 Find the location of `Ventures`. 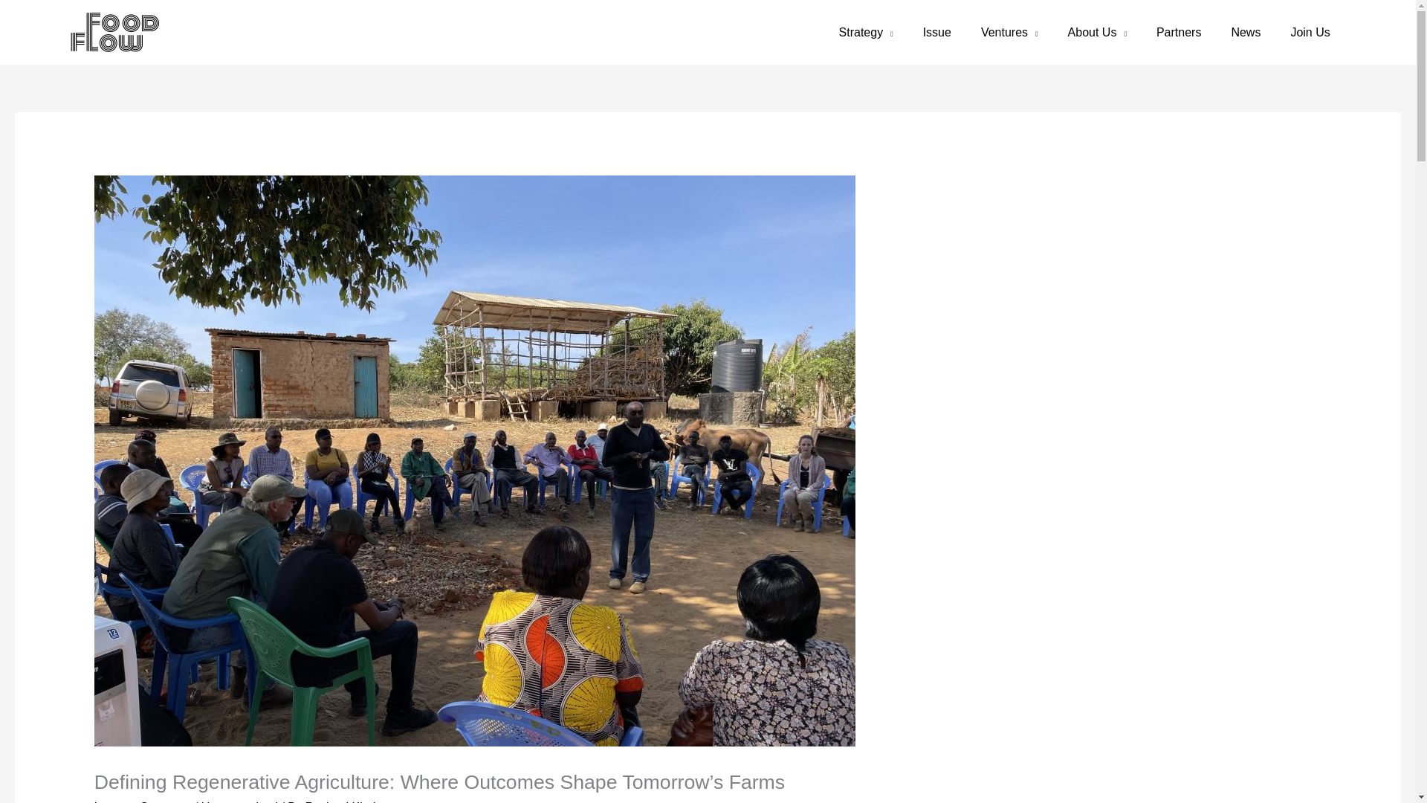

Ventures is located at coordinates (1009, 33).